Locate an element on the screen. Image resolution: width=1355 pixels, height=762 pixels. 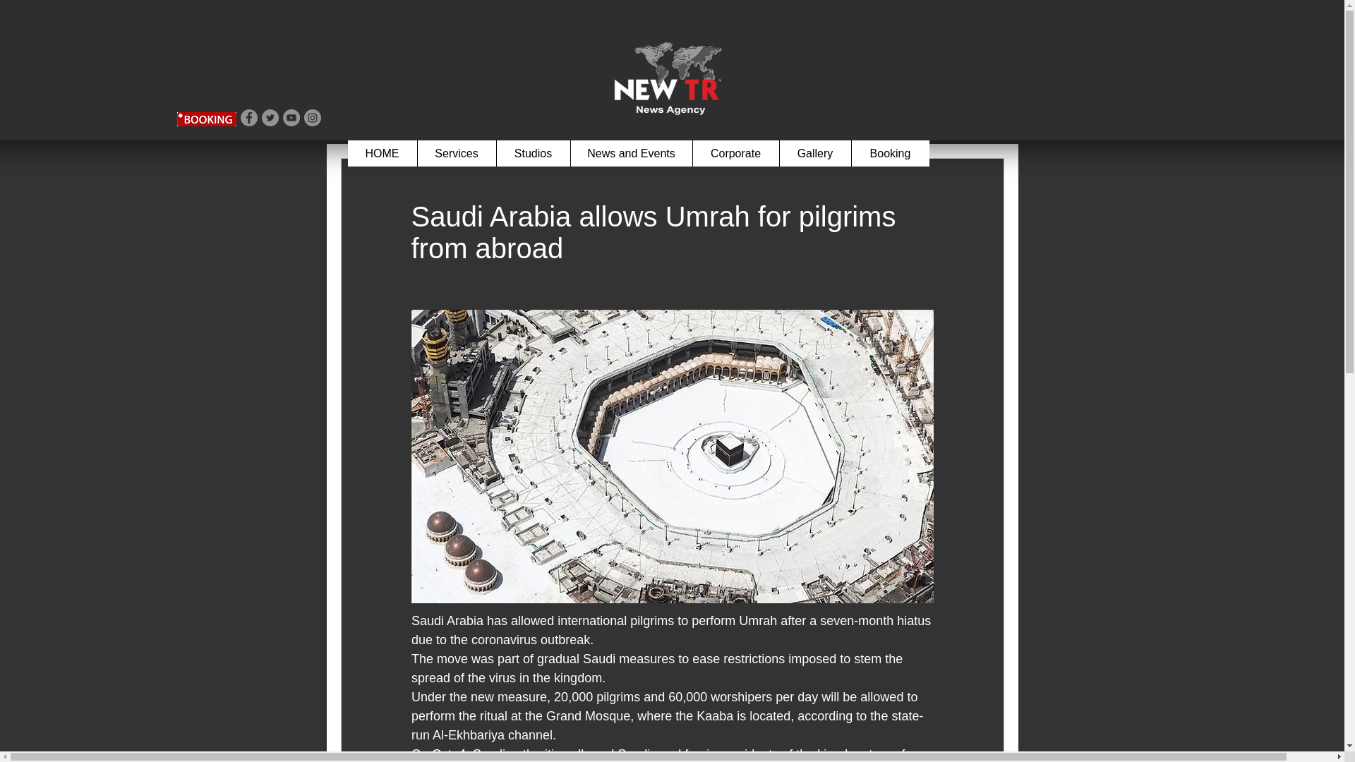
Services is located at coordinates (456, 153).